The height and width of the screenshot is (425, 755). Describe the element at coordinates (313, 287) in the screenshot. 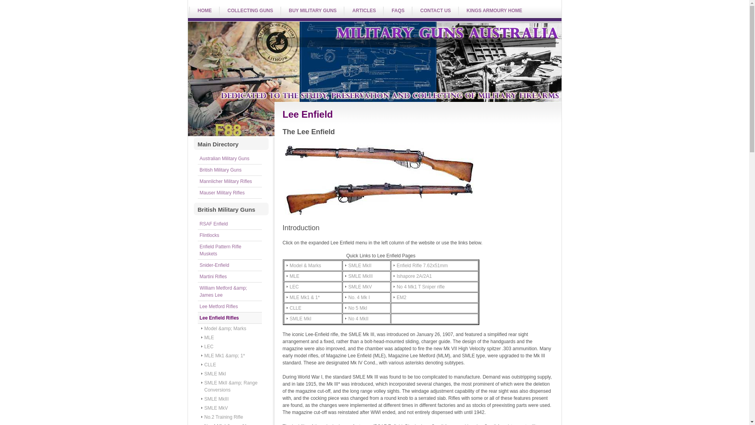

I see `LEC` at that location.